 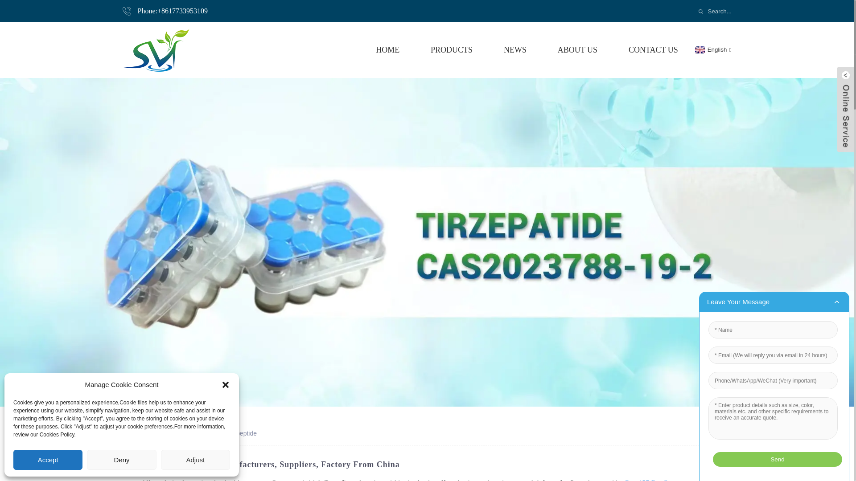 What do you see at coordinates (231, 433) in the screenshot?
I see `Pentadecapeptide` at bounding box center [231, 433].